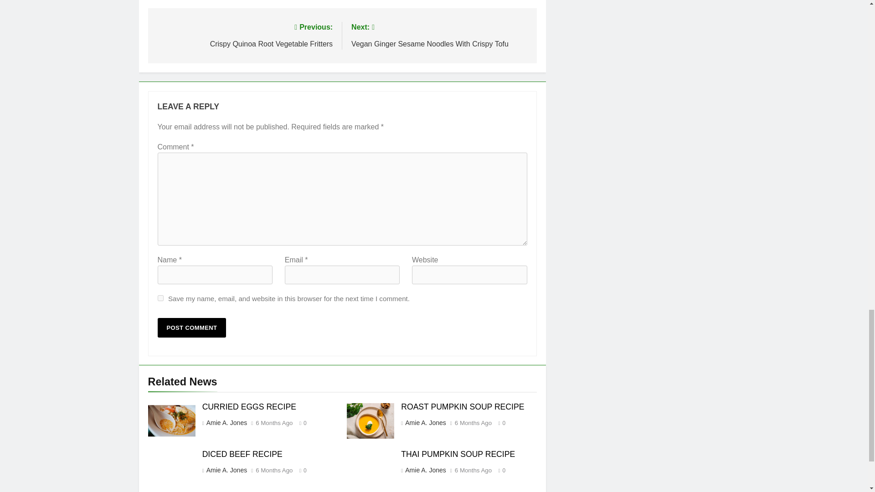 This screenshot has width=875, height=492. Describe the element at coordinates (425, 470) in the screenshot. I see `Amie A. Jones` at that location.